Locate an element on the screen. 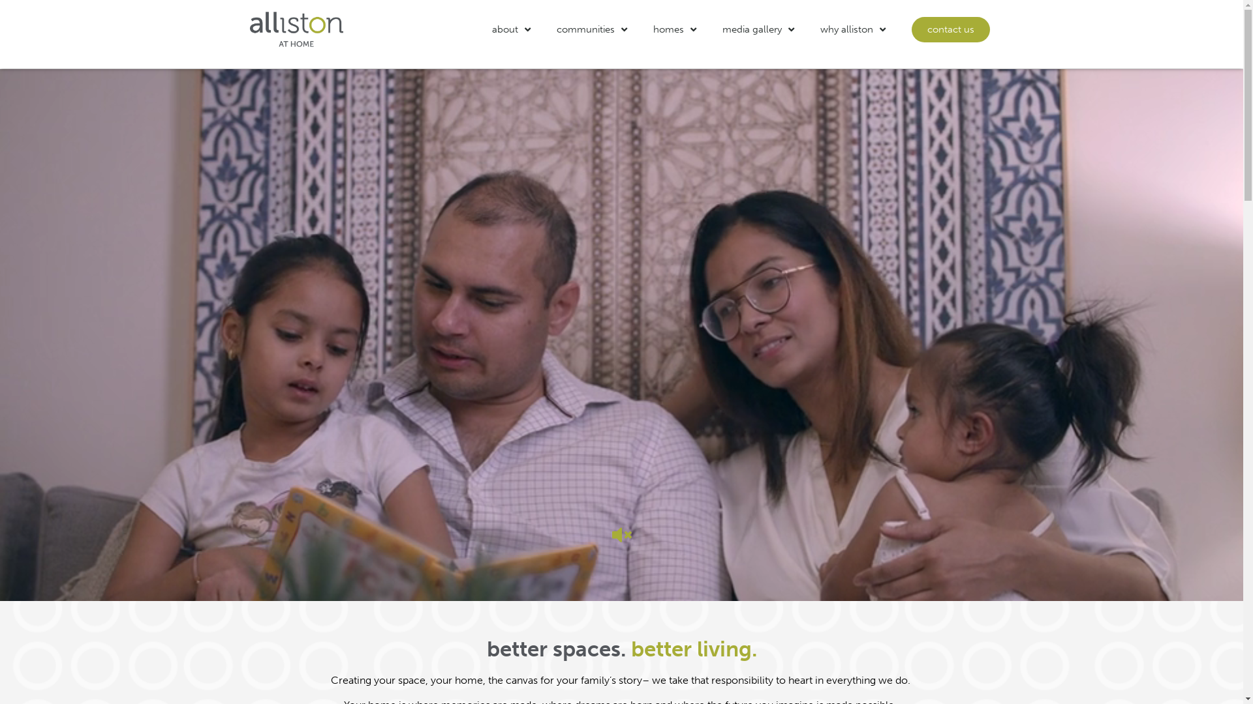  media gallery is located at coordinates (758, 29).